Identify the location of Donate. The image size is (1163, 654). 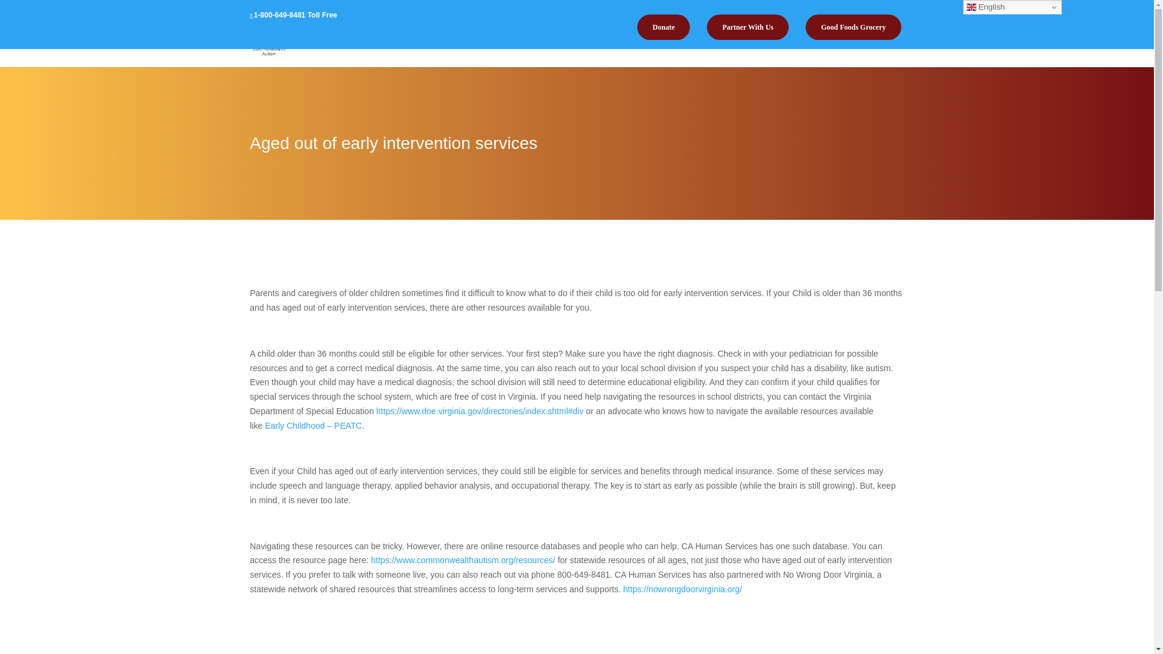
(663, 27).